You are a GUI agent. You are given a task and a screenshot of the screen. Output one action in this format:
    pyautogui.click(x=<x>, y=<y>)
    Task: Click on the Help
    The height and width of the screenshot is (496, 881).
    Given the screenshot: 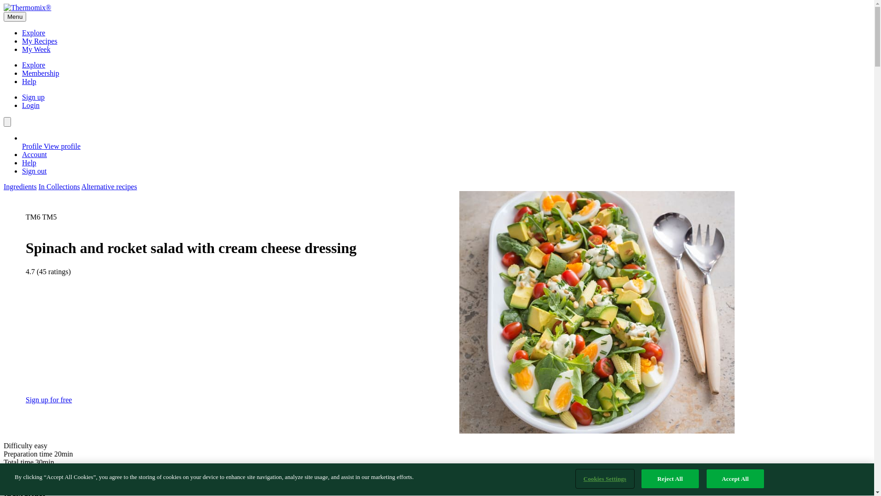 What is the action you would take?
    pyautogui.click(x=29, y=163)
    